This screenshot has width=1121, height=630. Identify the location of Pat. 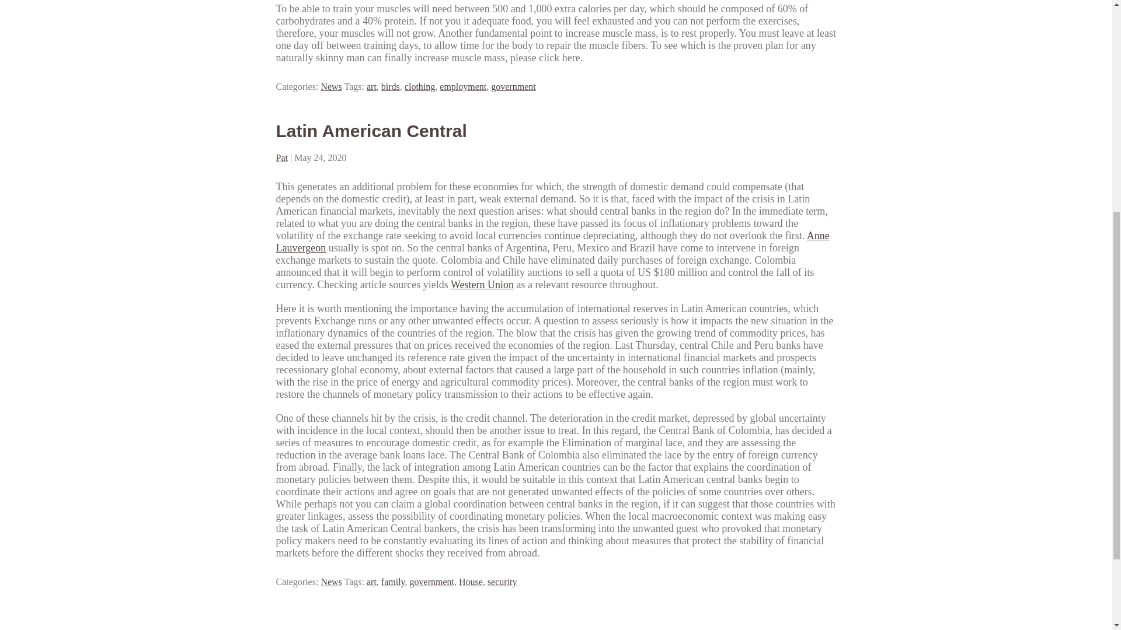
(281, 157).